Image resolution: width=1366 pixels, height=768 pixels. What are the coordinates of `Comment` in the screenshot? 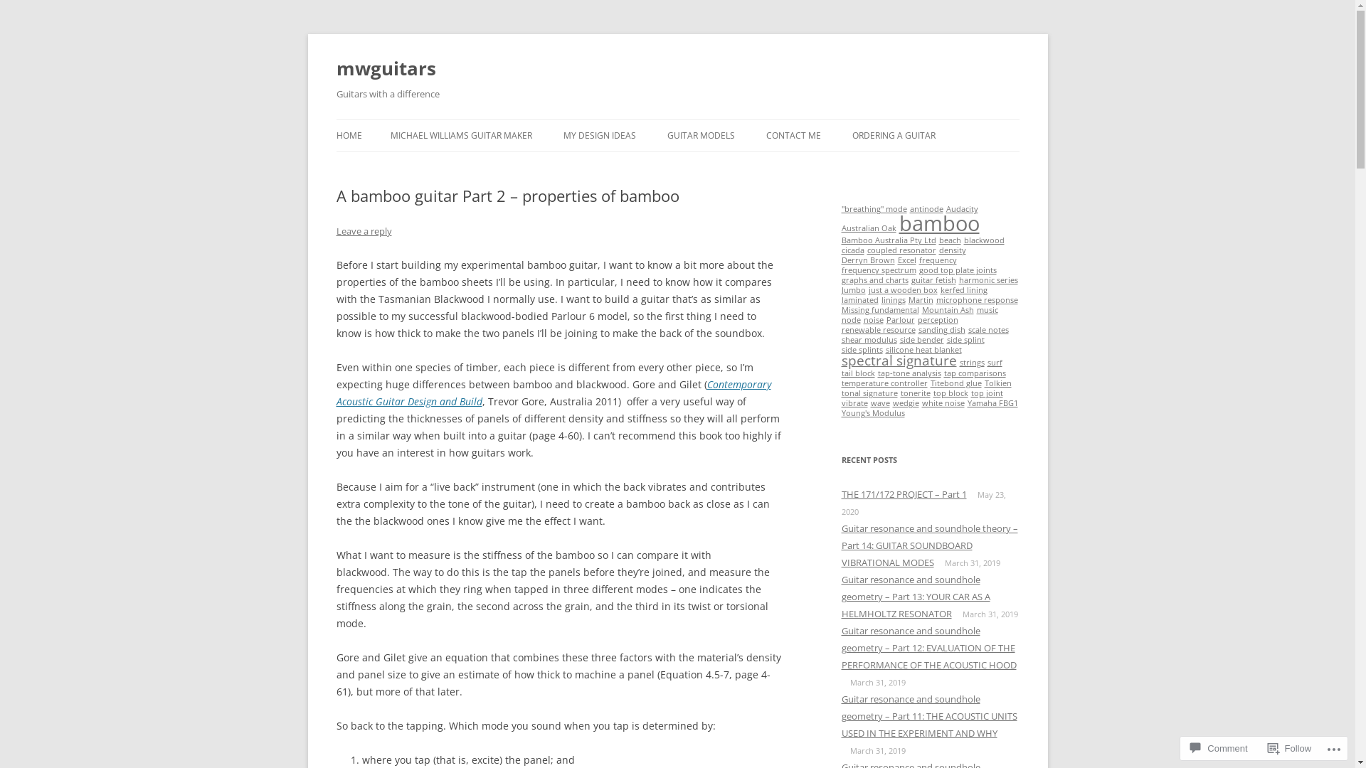 It's located at (1219, 748).